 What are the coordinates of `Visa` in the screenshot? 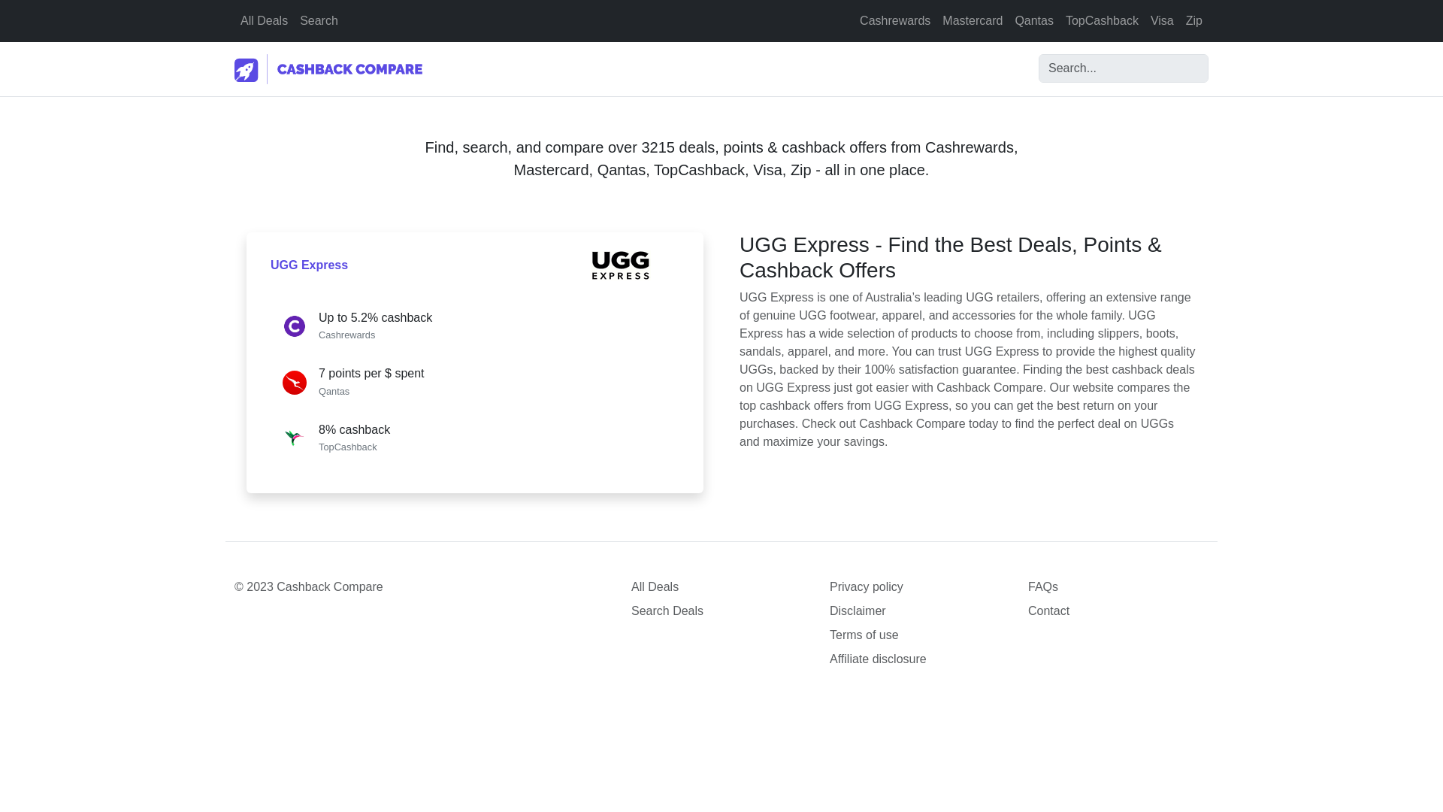 It's located at (1162, 20).